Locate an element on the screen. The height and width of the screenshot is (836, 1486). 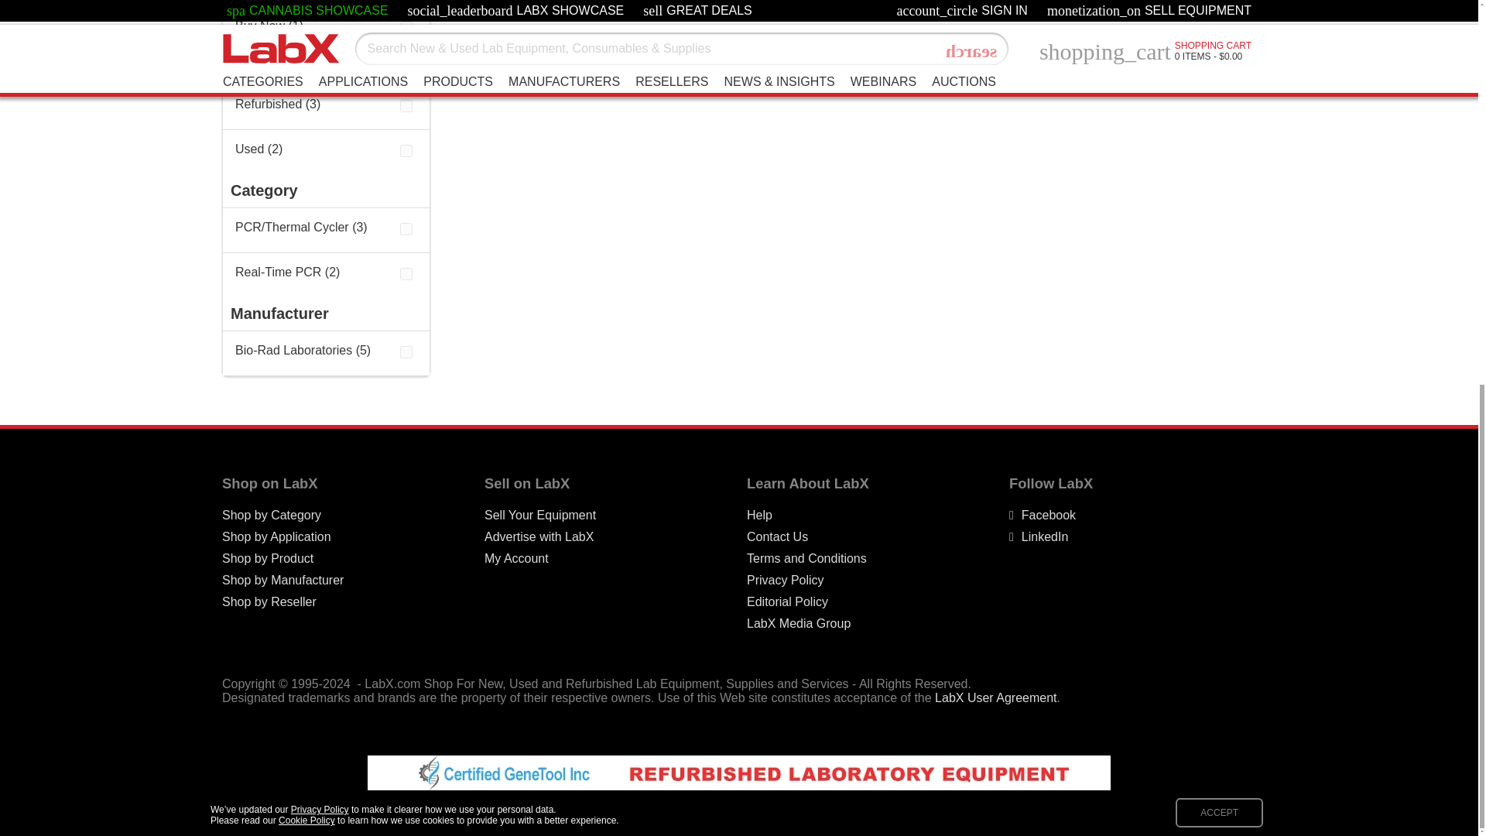
1 is located at coordinates (406, 28).